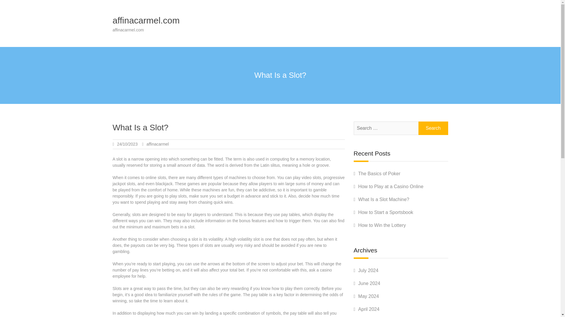 The height and width of the screenshot is (317, 565). What do you see at coordinates (368, 270) in the screenshot?
I see `July 2024` at bounding box center [368, 270].